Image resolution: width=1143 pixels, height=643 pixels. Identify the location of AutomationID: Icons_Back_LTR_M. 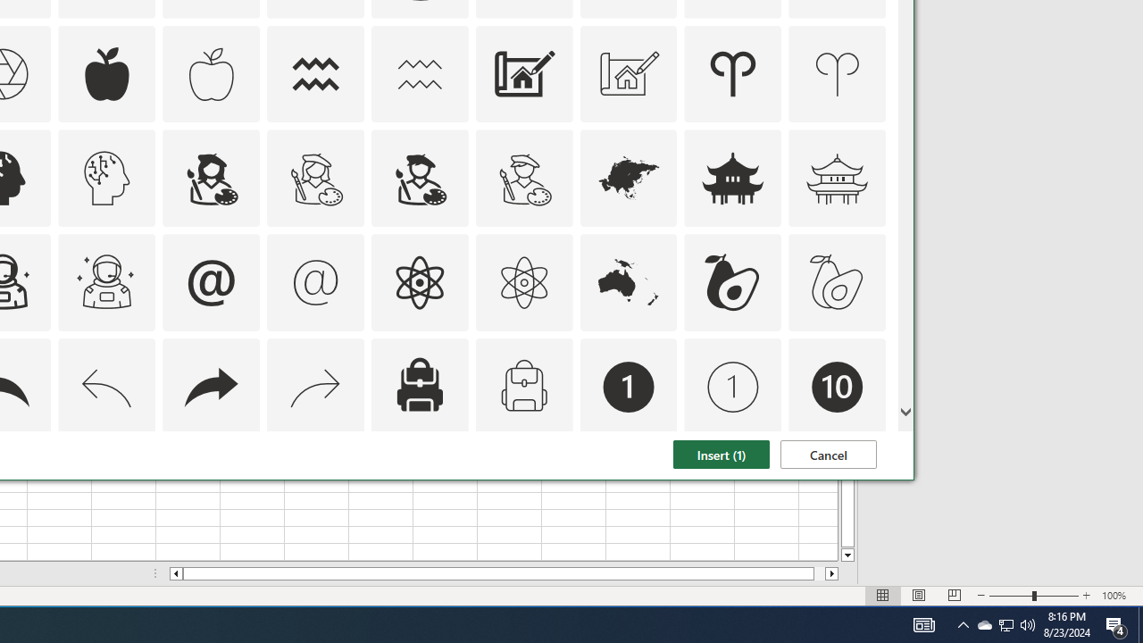
(1005, 625).